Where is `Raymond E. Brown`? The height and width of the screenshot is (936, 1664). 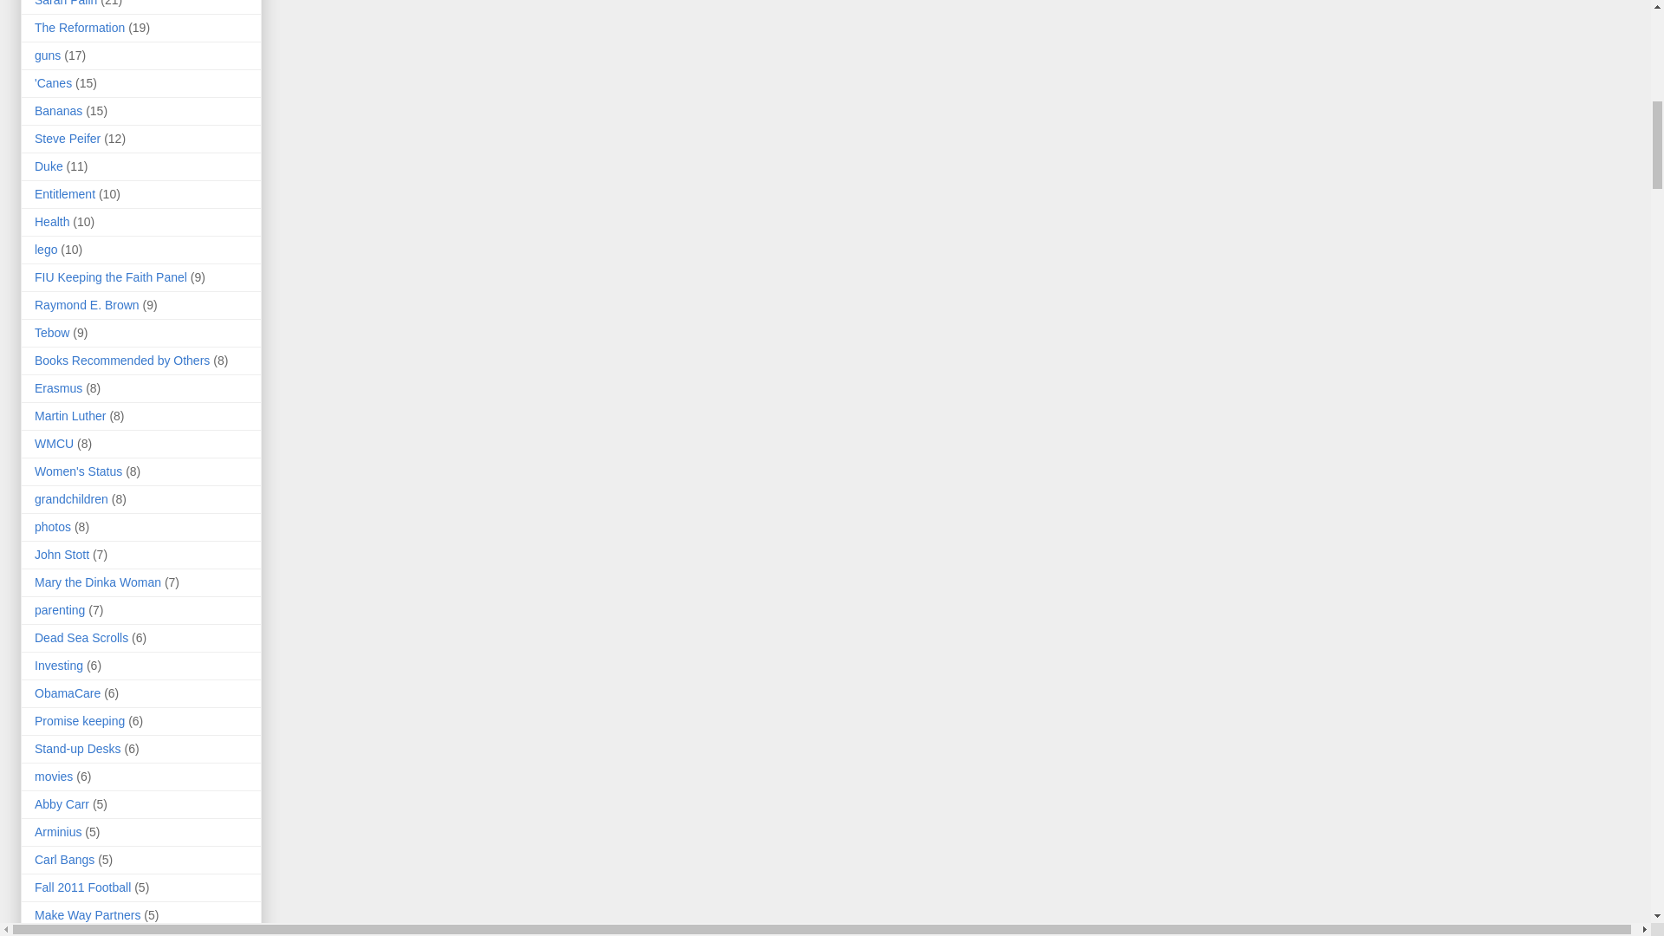
Raymond E. Brown is located at coordinates (87, 305).